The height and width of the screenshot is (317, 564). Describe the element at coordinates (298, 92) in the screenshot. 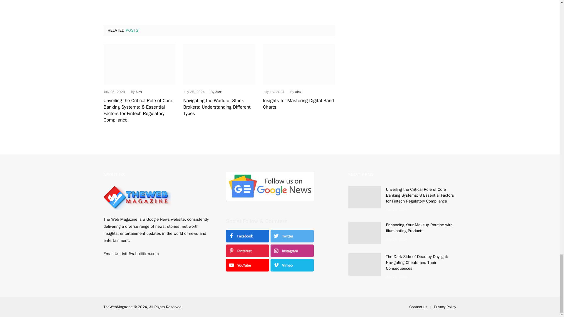

I see `Alex` at that location.